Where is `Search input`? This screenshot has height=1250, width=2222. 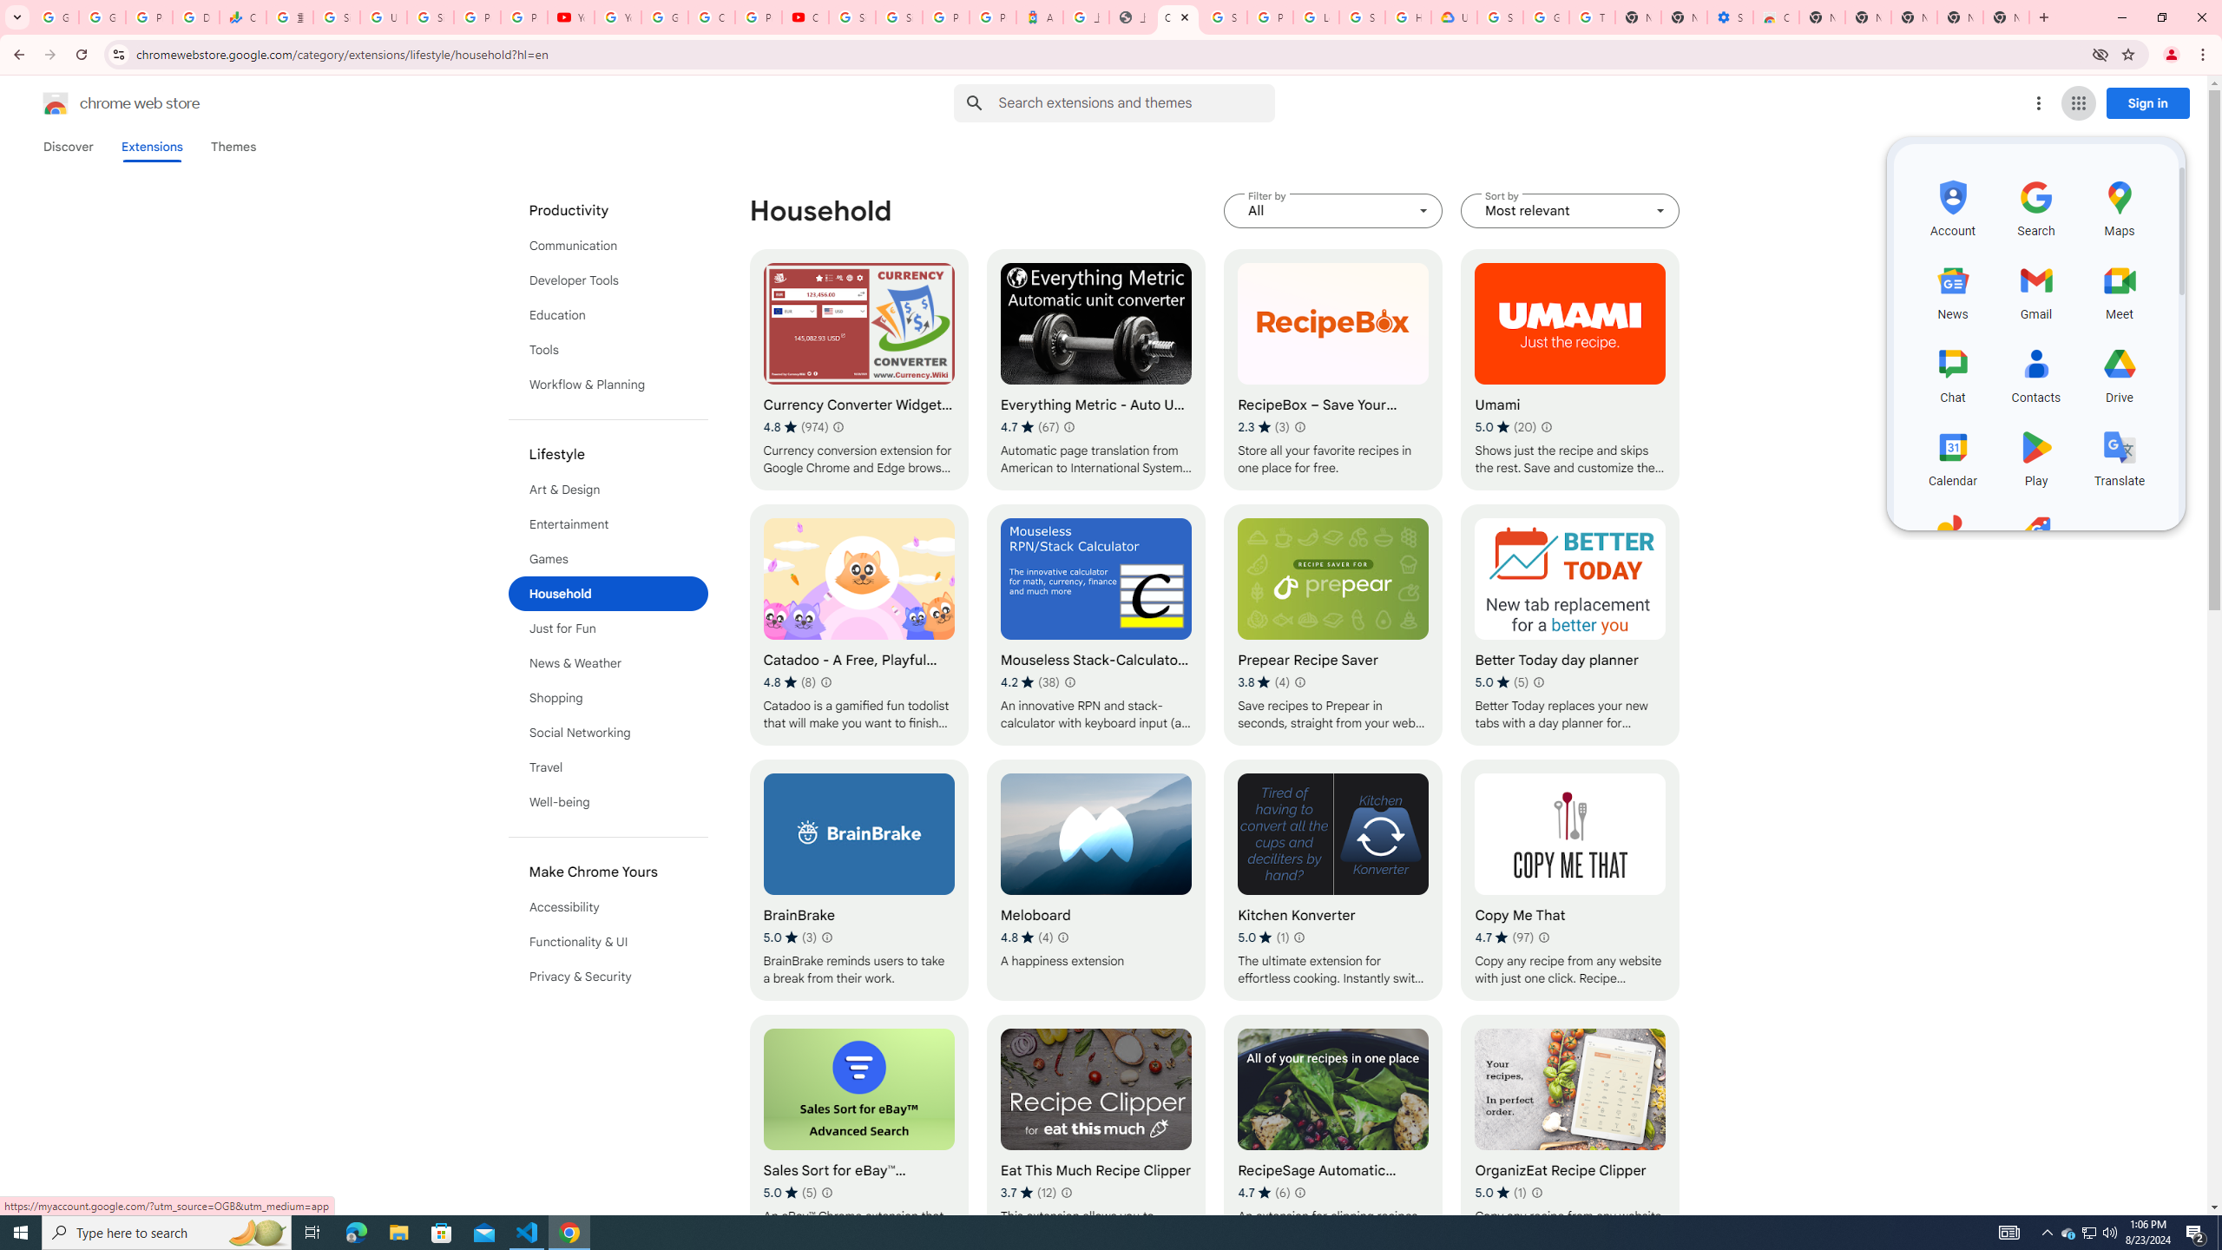 Search input is located at coordinates (1136, 102).